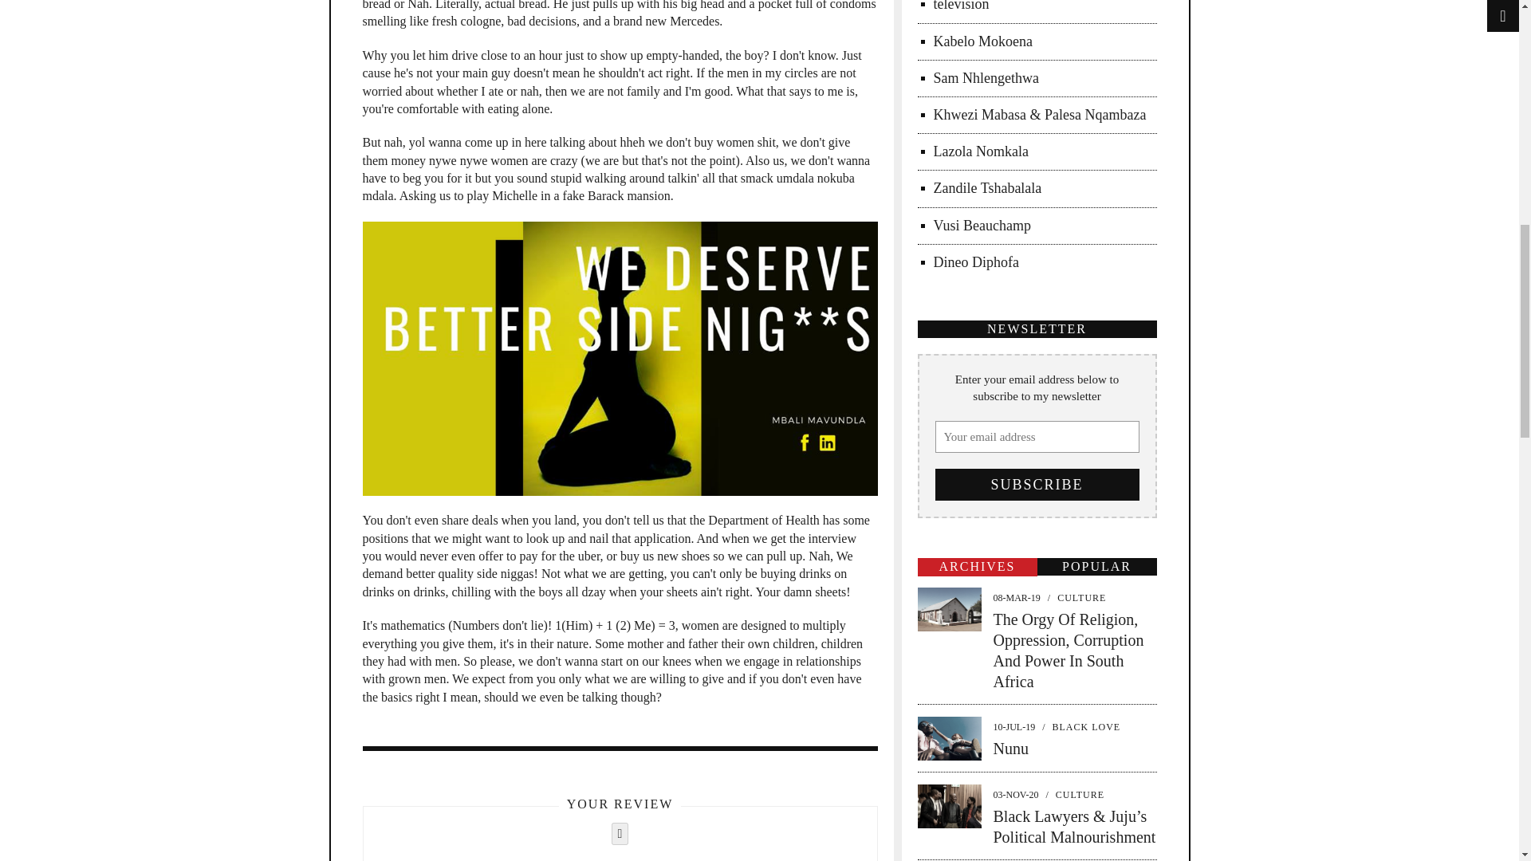 The width and height of the screenshot is (1531, 861). I want to click on television, so click(960, 6).